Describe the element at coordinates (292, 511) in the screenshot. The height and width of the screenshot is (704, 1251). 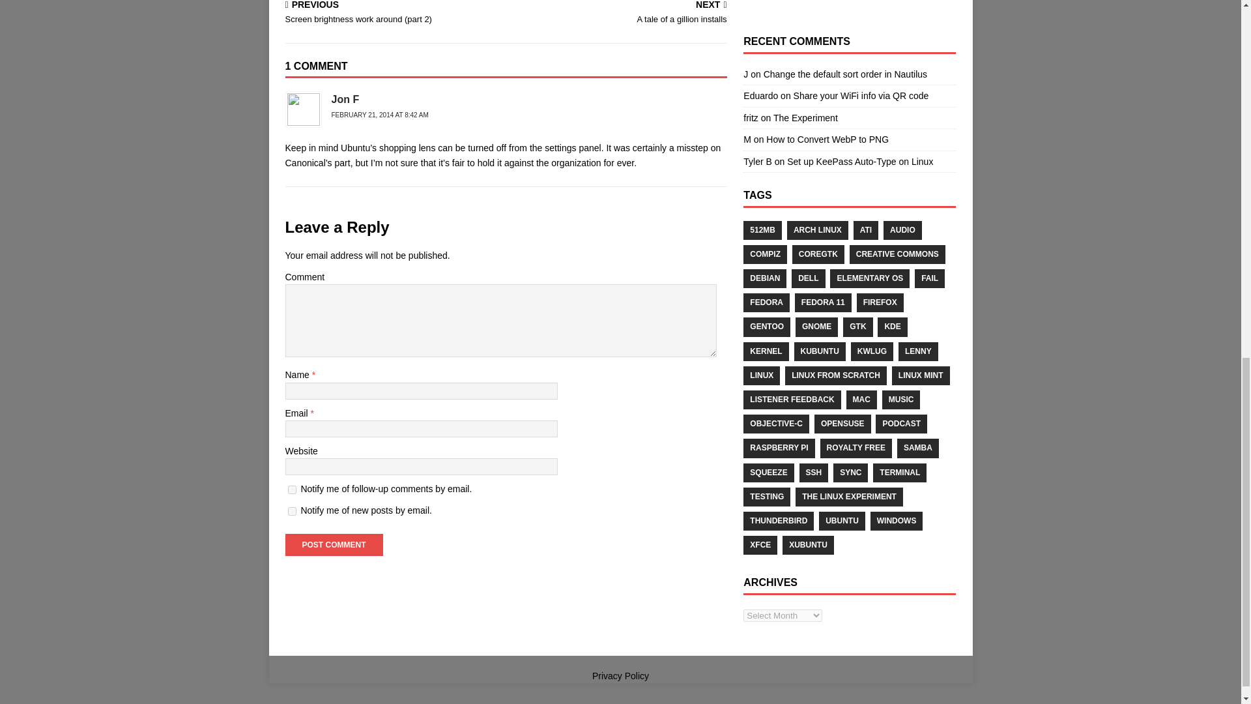
I see `subscribe` at that location.